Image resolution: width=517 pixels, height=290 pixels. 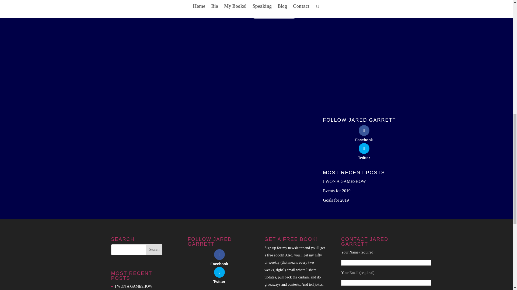 I want to click on Twitter, so click(x=364, y=151).